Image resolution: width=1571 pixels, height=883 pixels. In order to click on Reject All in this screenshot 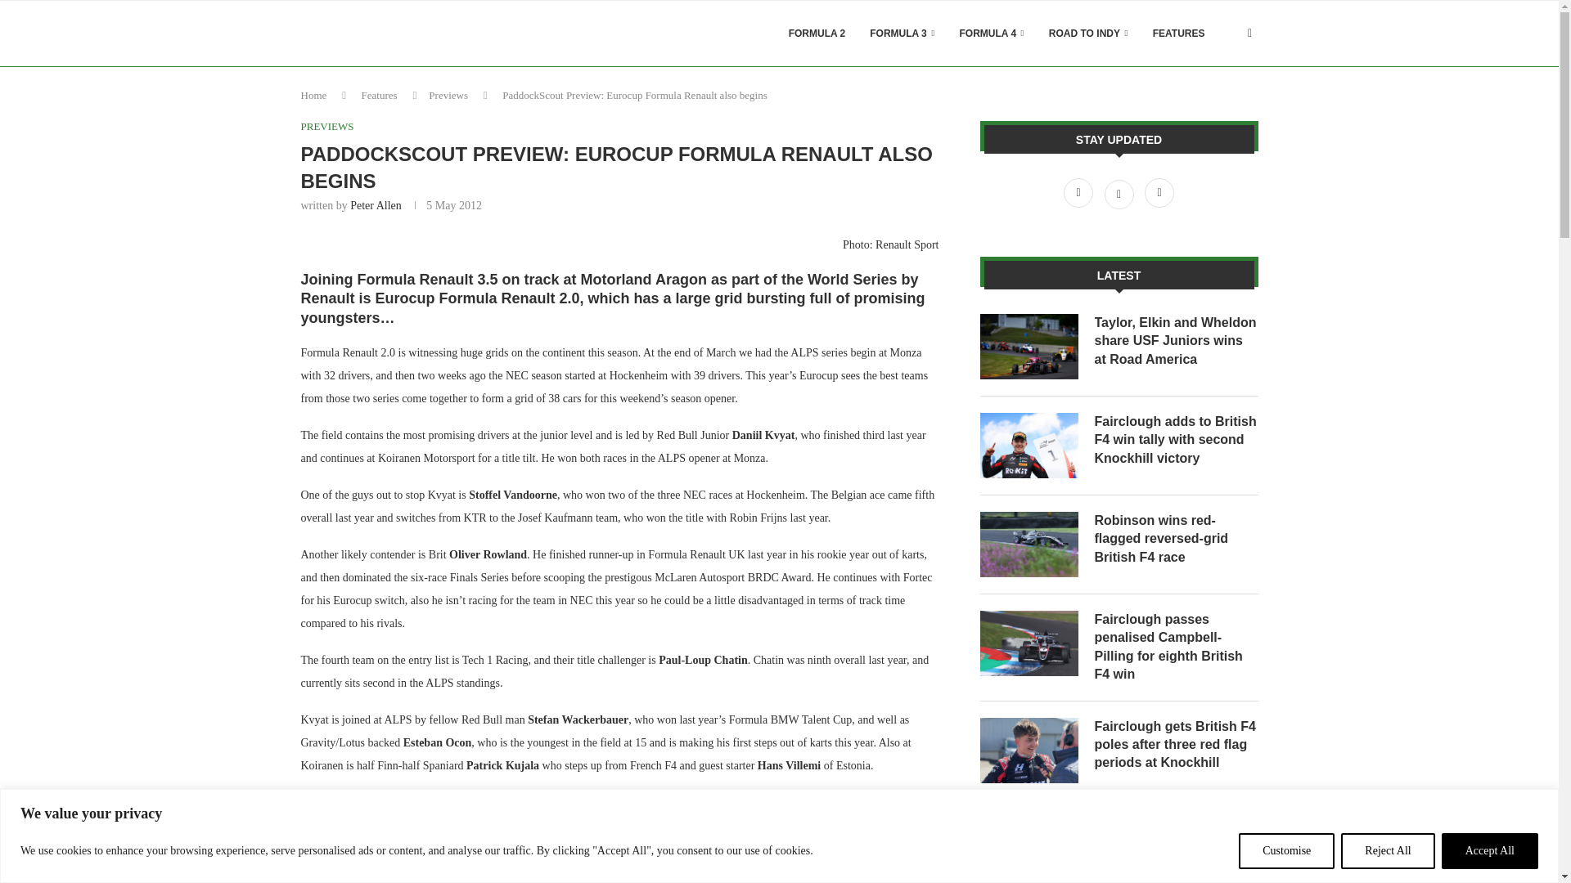, I will do `click(1388, 850)`.